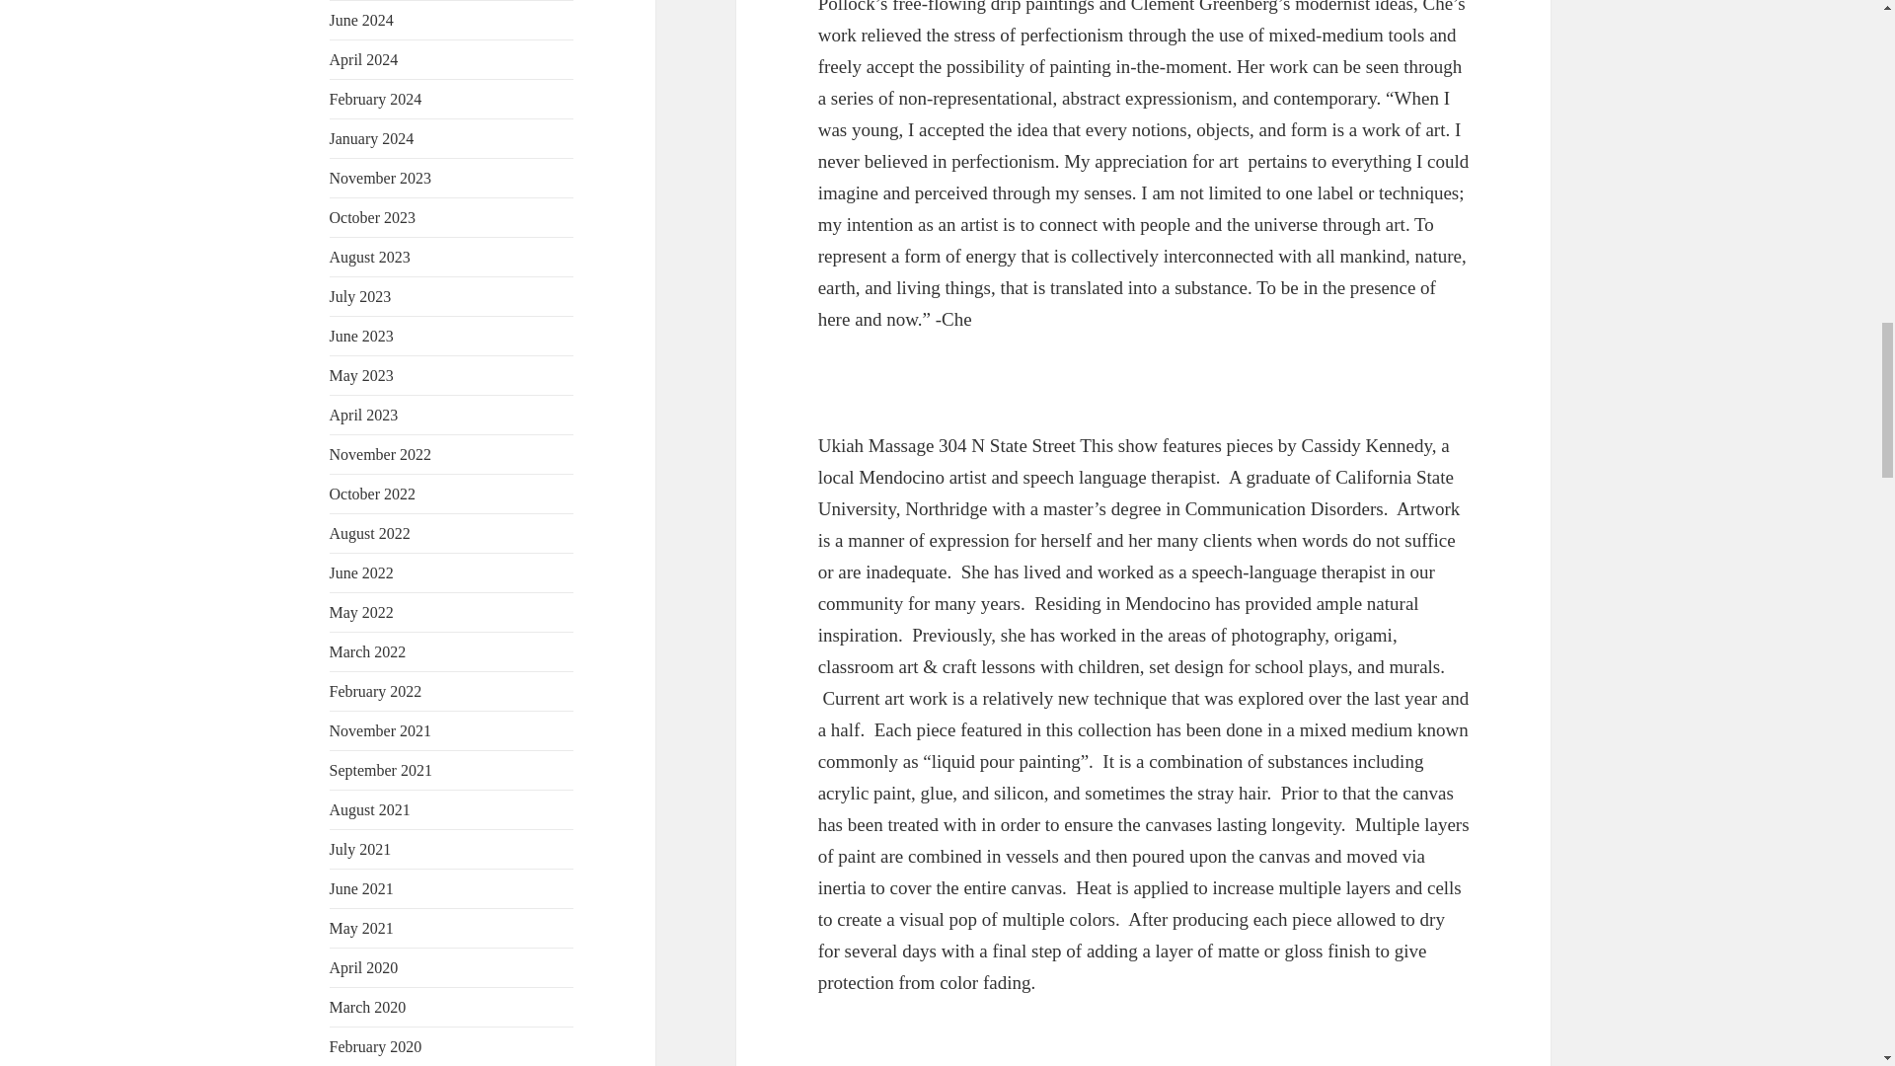 The width and height of the screenshot is (1895, 1066). What do you see at coordinates (361, 849) in the screenshot?
I see `July 2021` at bounding box center [361, 849].